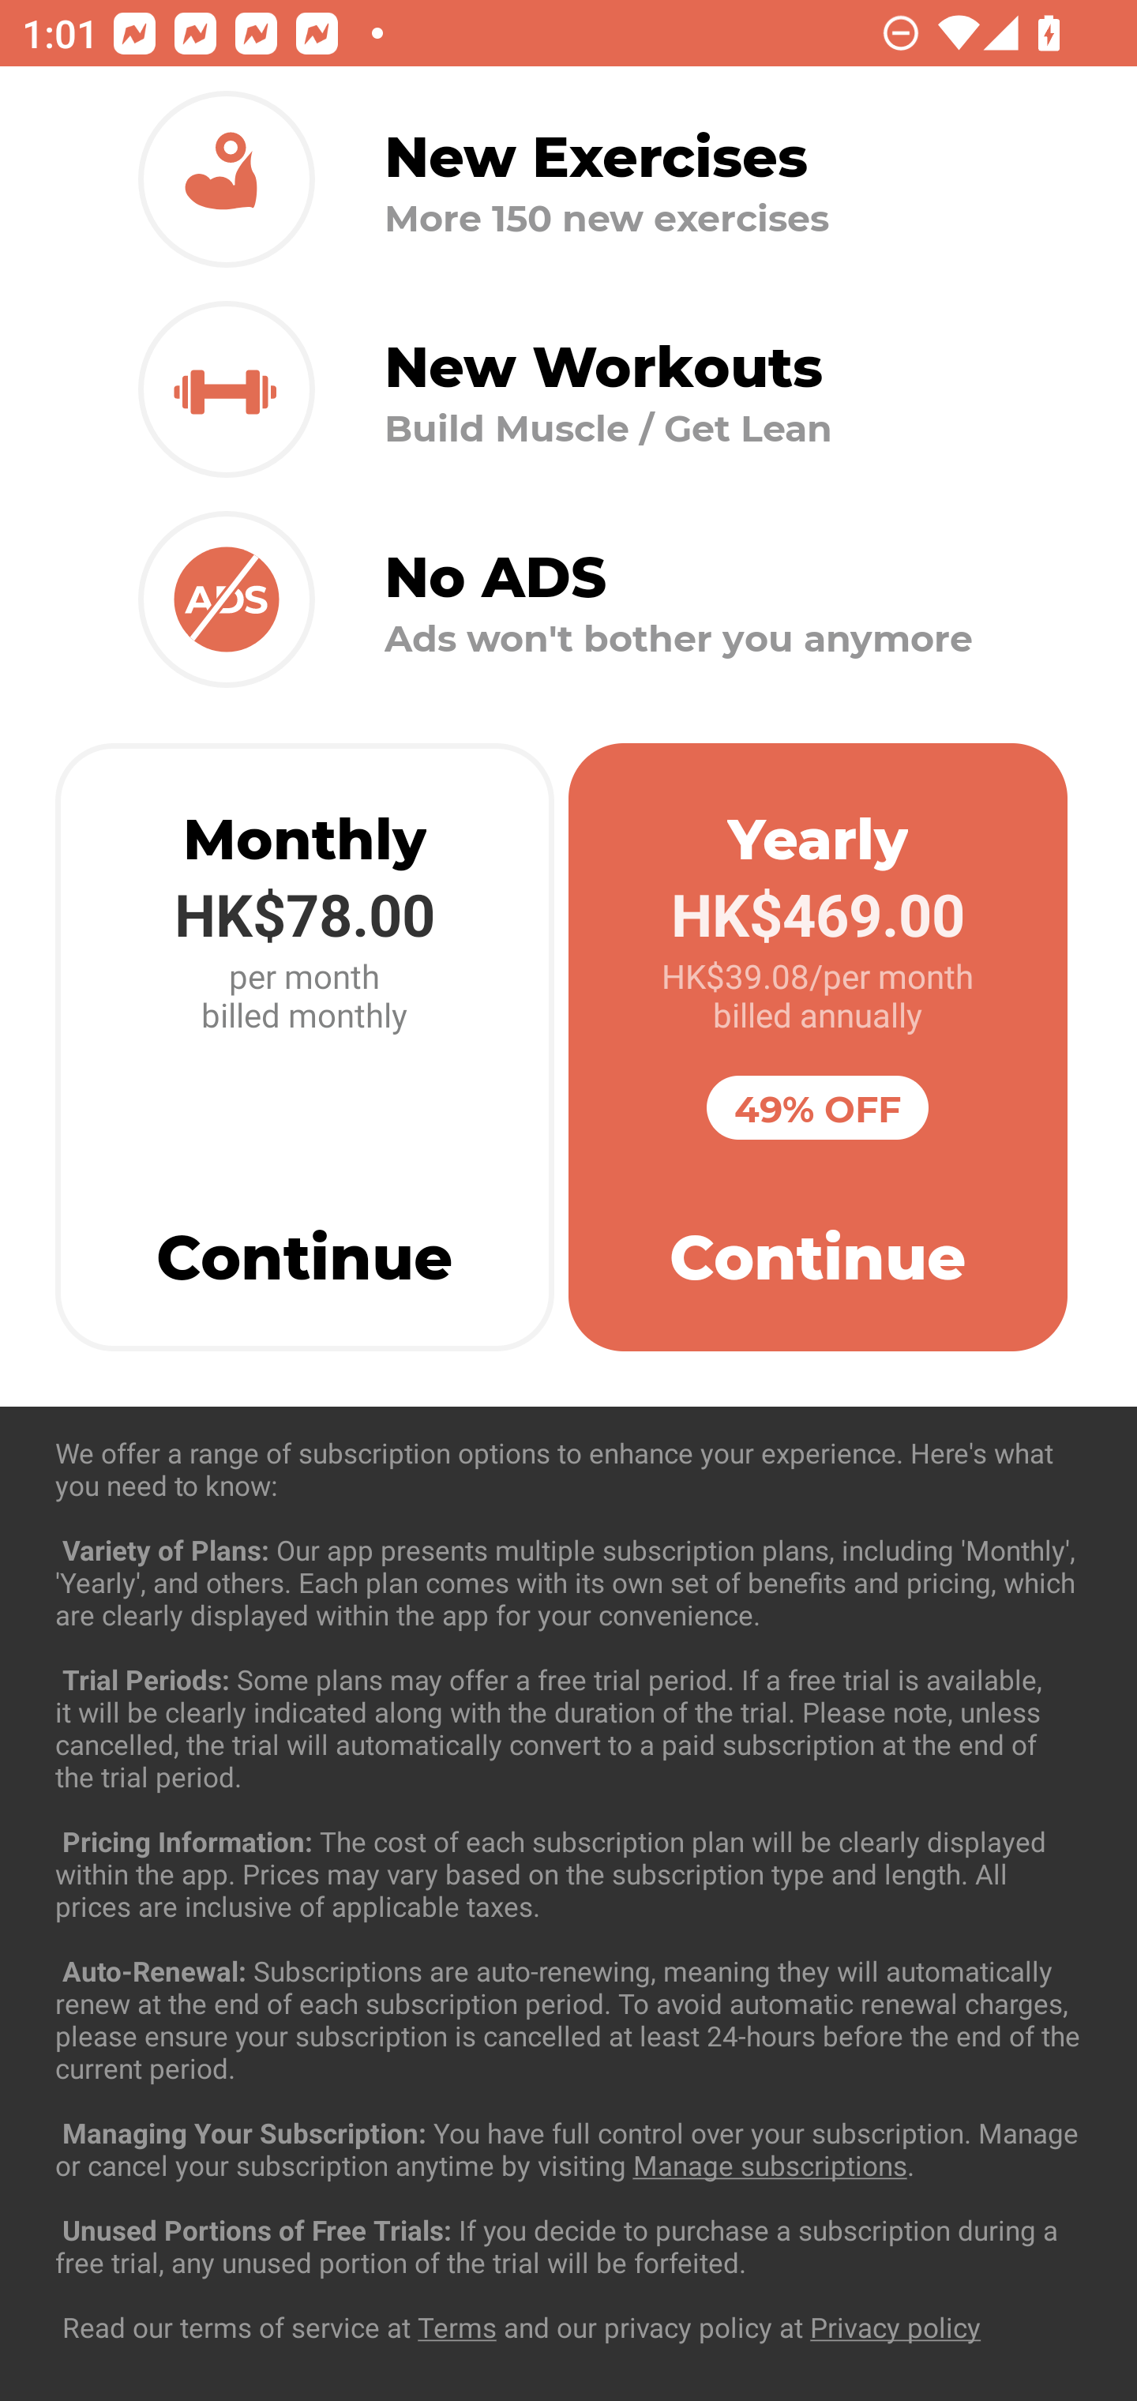  I want to click on Exercise Legs 36 exercises, so click(568, 2191).